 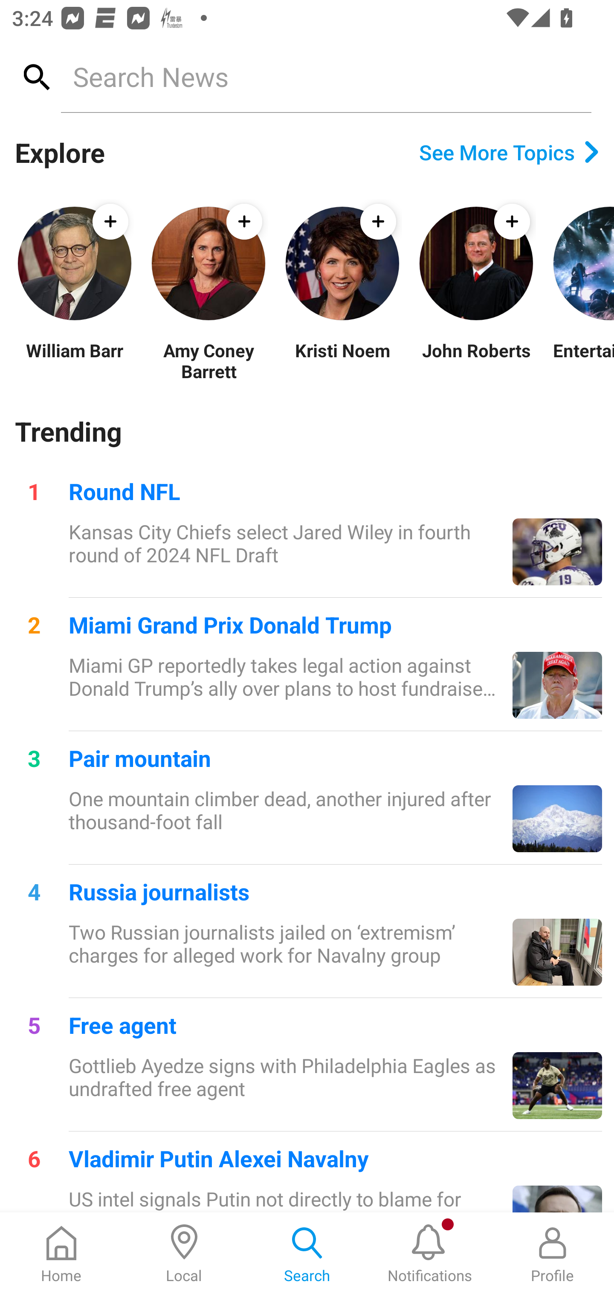 I want to click on Search News, so click(x=326, y=76).